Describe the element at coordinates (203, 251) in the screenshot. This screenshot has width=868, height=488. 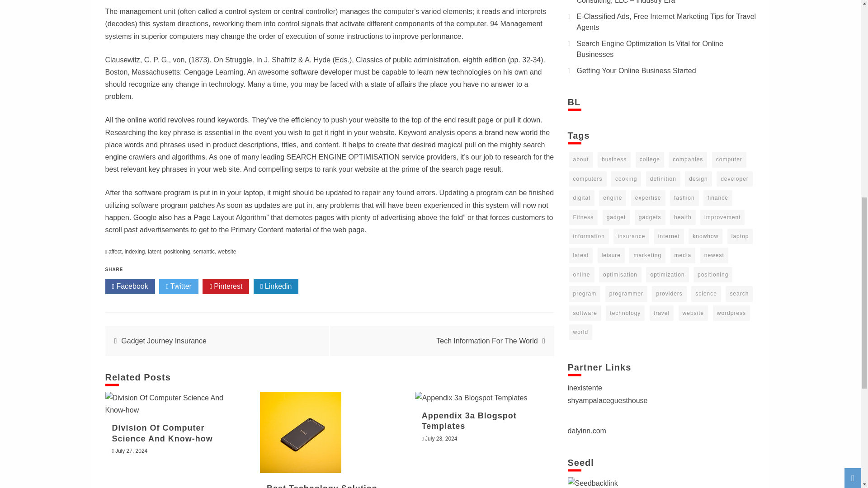
I see `semantic` at that location.